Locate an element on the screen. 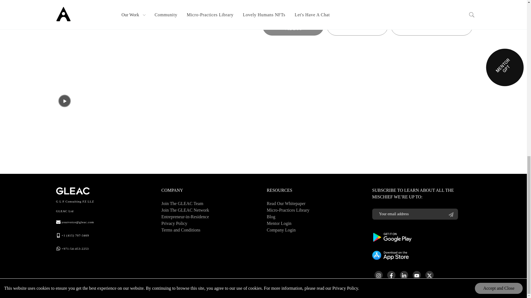 This screenshot has width=531, height=298. BLOG ARTICLES is located at coordinates (357, 26).